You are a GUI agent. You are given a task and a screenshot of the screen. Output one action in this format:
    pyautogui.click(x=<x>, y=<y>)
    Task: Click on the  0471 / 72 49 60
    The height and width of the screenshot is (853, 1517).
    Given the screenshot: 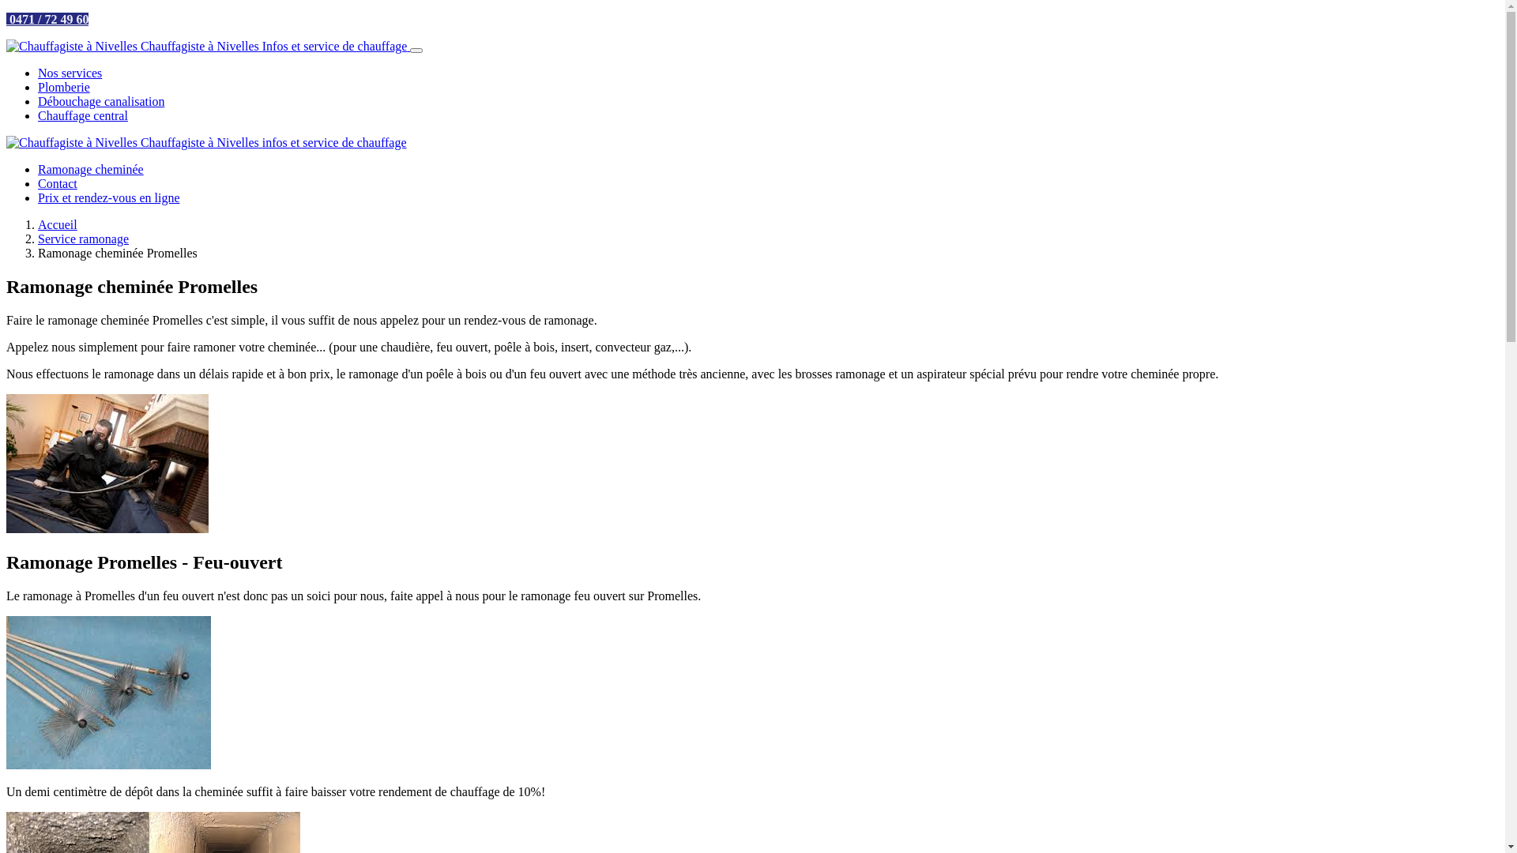 What is the action you would take?
    pyautogui.click(x=47, y=19)
    